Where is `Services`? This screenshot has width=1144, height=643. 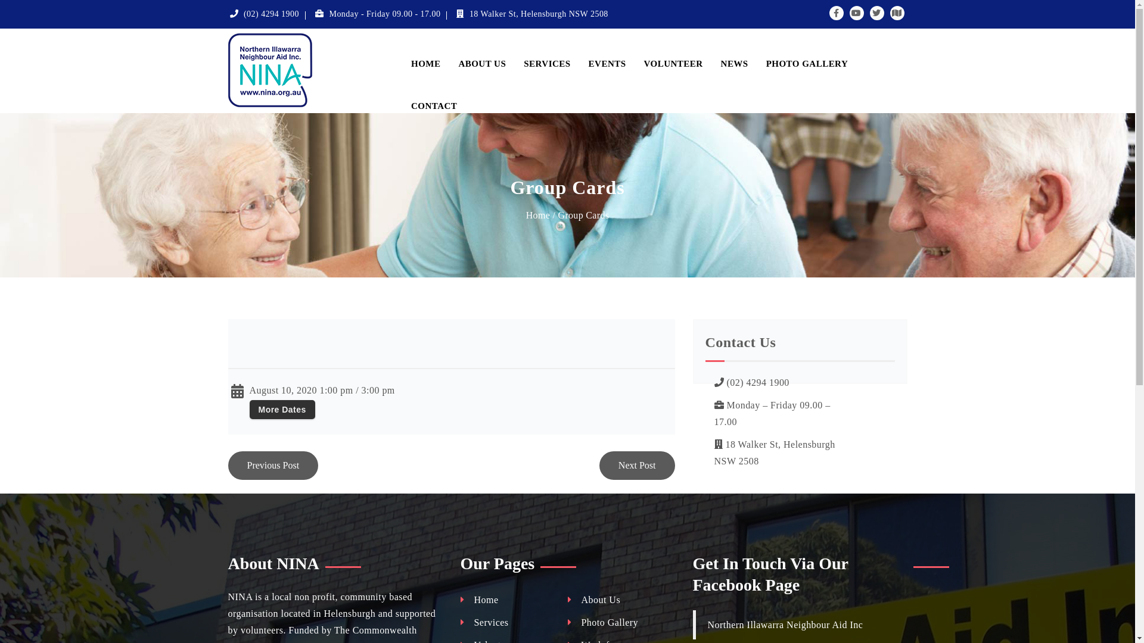
Services is located at coordinates (484, 623).